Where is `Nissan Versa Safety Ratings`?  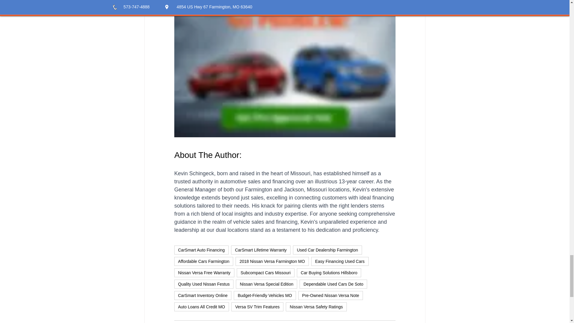 Nissan Versa Safety Ratings is located at coordinates (316, 307).